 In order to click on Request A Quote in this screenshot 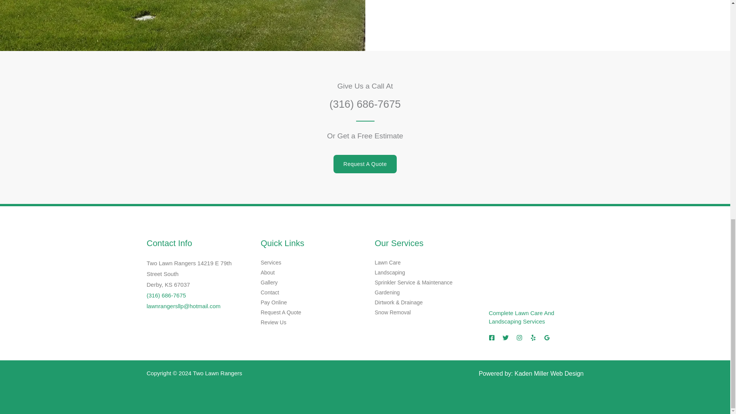, I will do `click(365, 164)`.